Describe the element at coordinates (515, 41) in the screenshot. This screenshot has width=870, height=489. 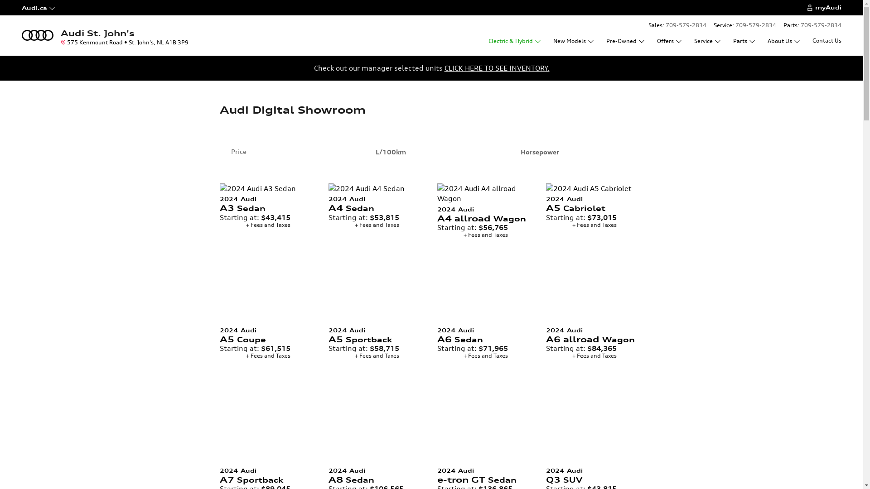
I see `Electric & Hybrid` at that location.